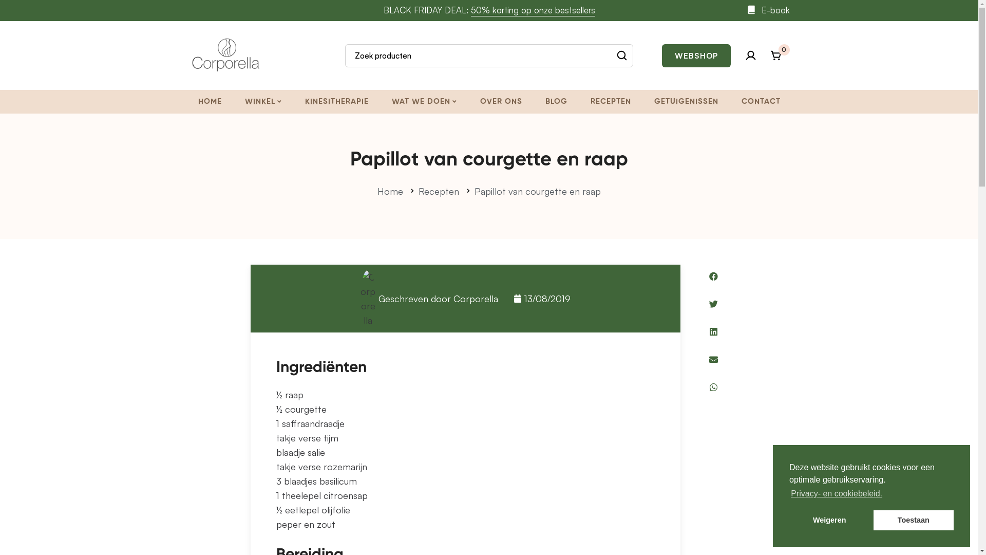  Describe the element at coordinates (533, 10) in the screenshot. I see `50% korting op onze bestsellers` at that location.